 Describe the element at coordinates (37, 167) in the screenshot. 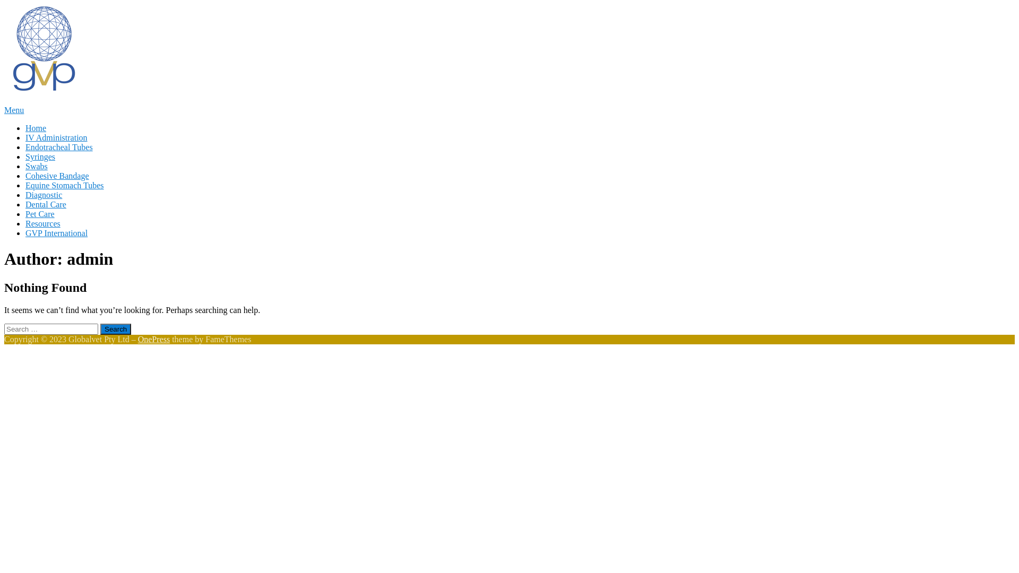

I see `Swabs` at that location.